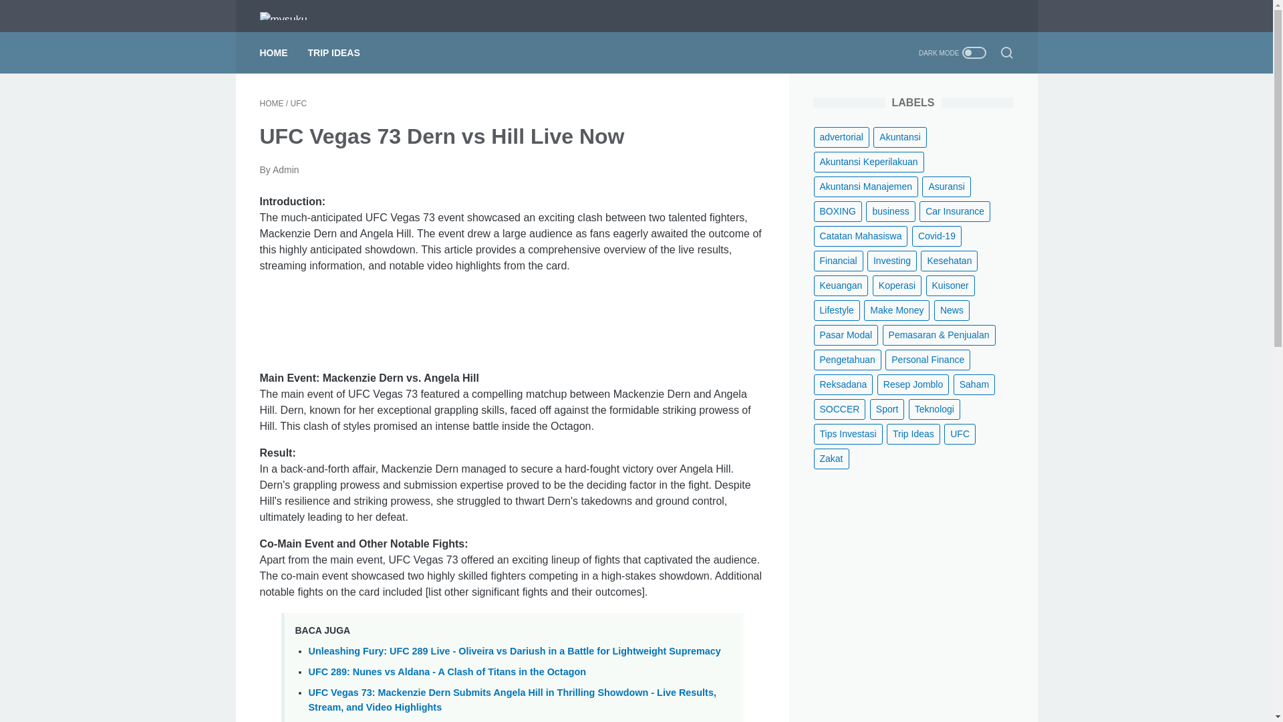  I want to click on Akuntansi Manajemen, so click(866, 186).